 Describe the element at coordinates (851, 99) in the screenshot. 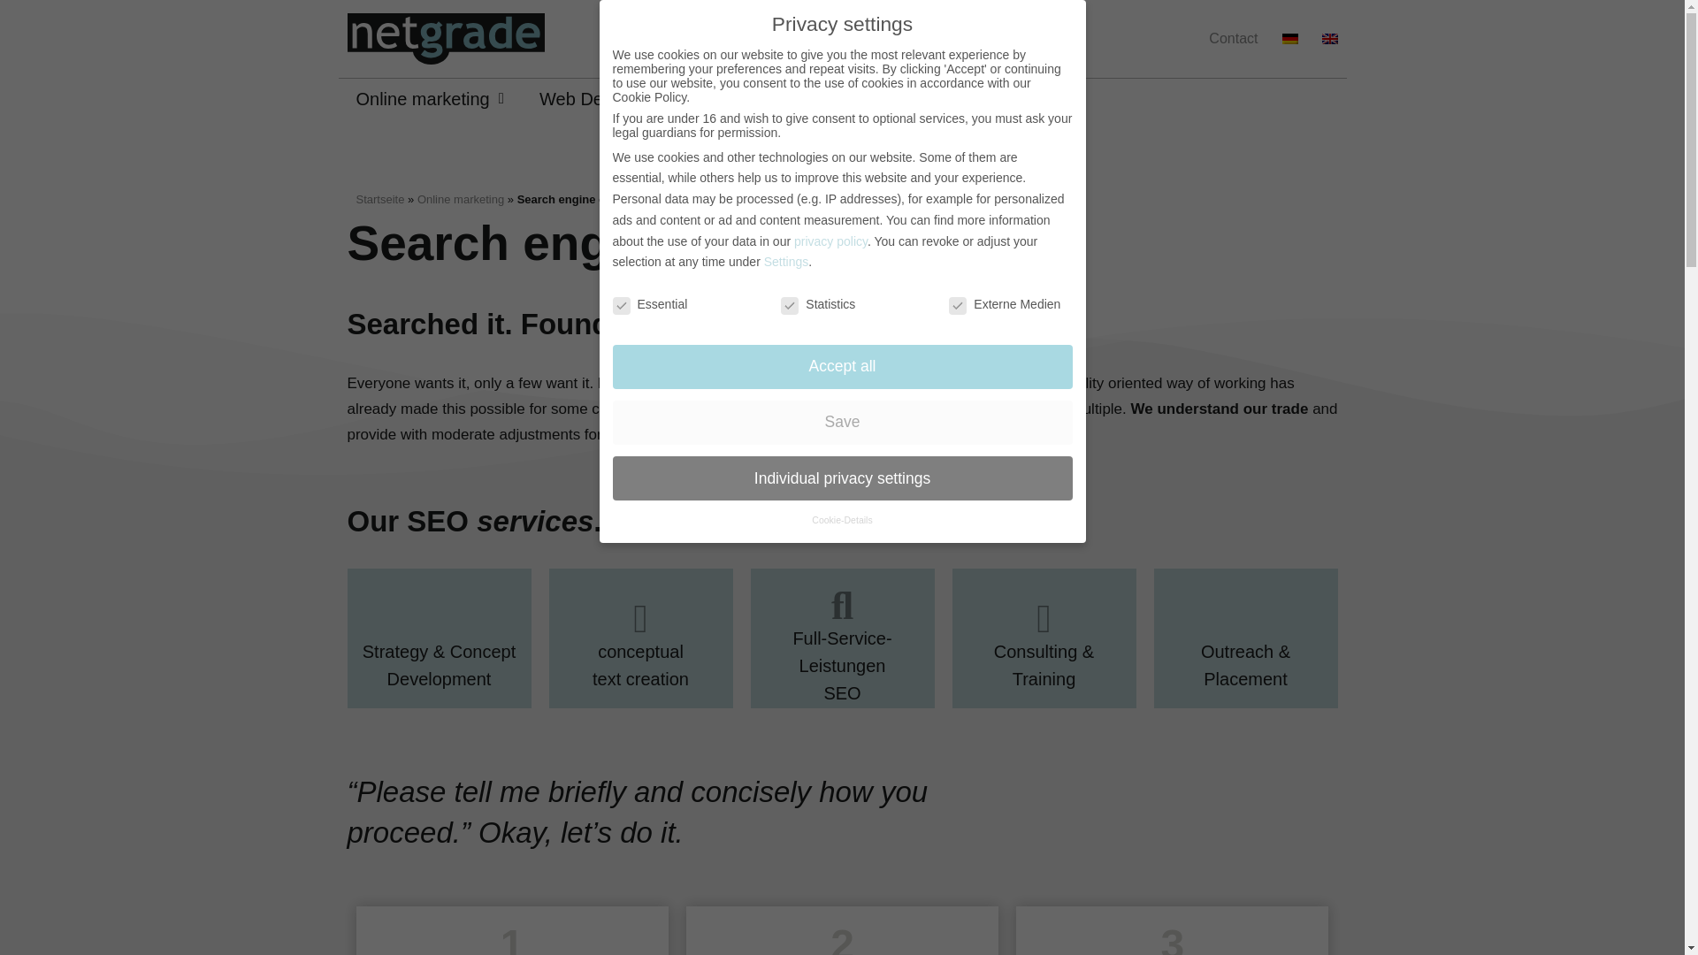

I see `Agency` at that location.